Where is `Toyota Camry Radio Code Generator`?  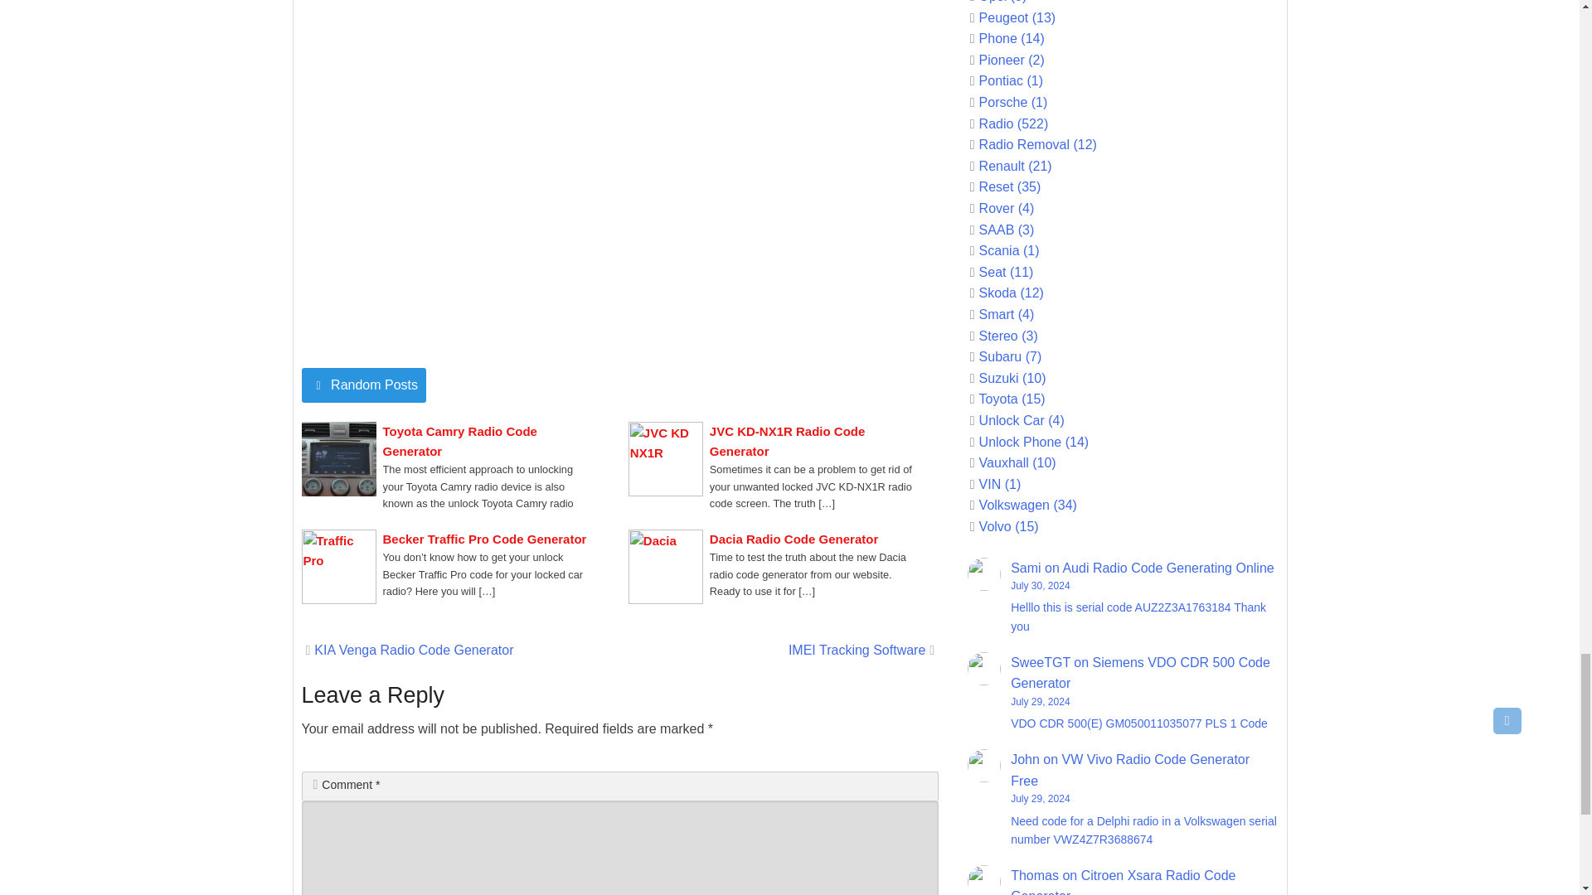
Toyota Camry Radio Code Generator is located at coordinates (485, 441).